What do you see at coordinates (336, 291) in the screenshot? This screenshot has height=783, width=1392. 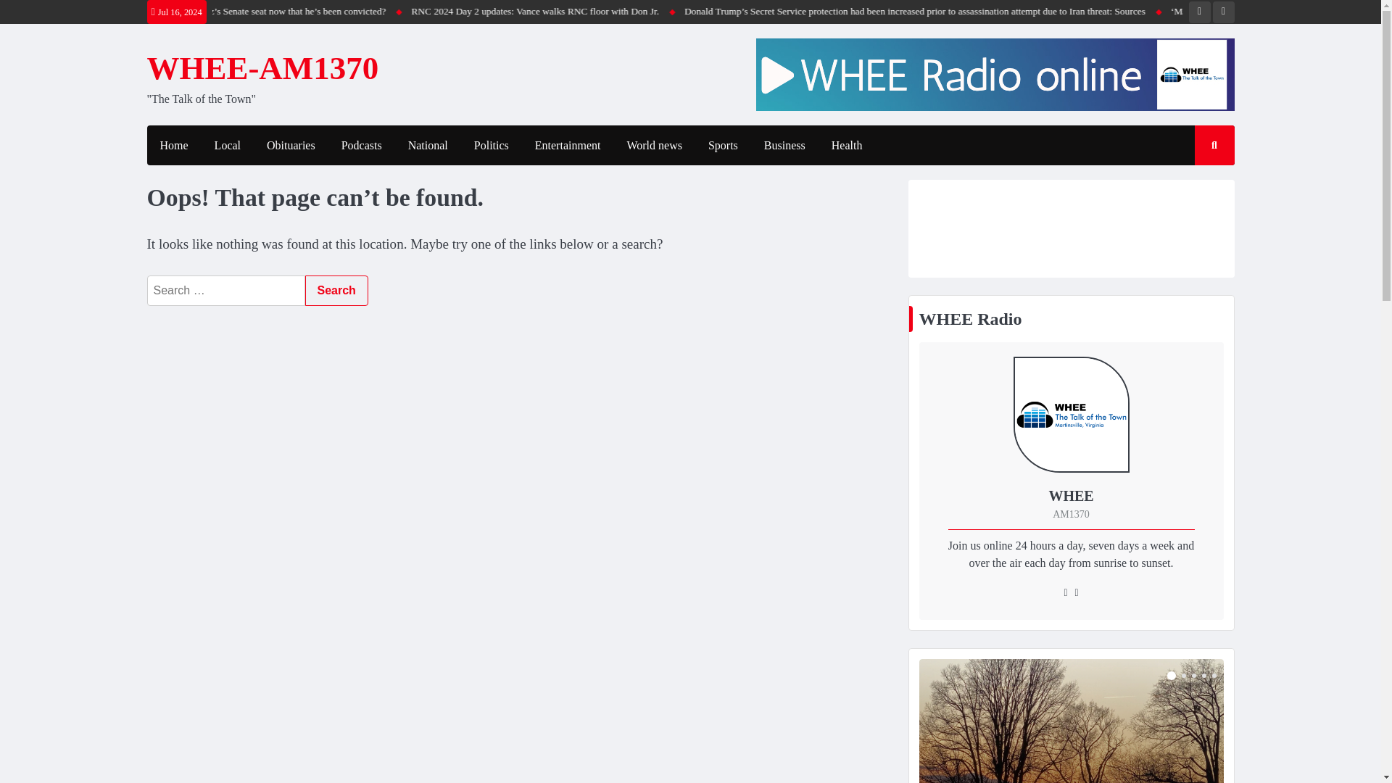 I see `Search` at bounding box center [336, 291].